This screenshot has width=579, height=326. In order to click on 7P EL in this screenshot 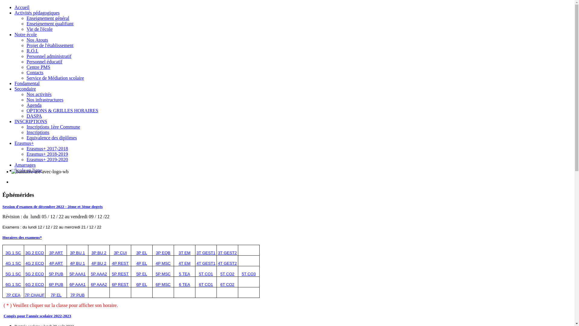, I will do `click(56, 295)`.